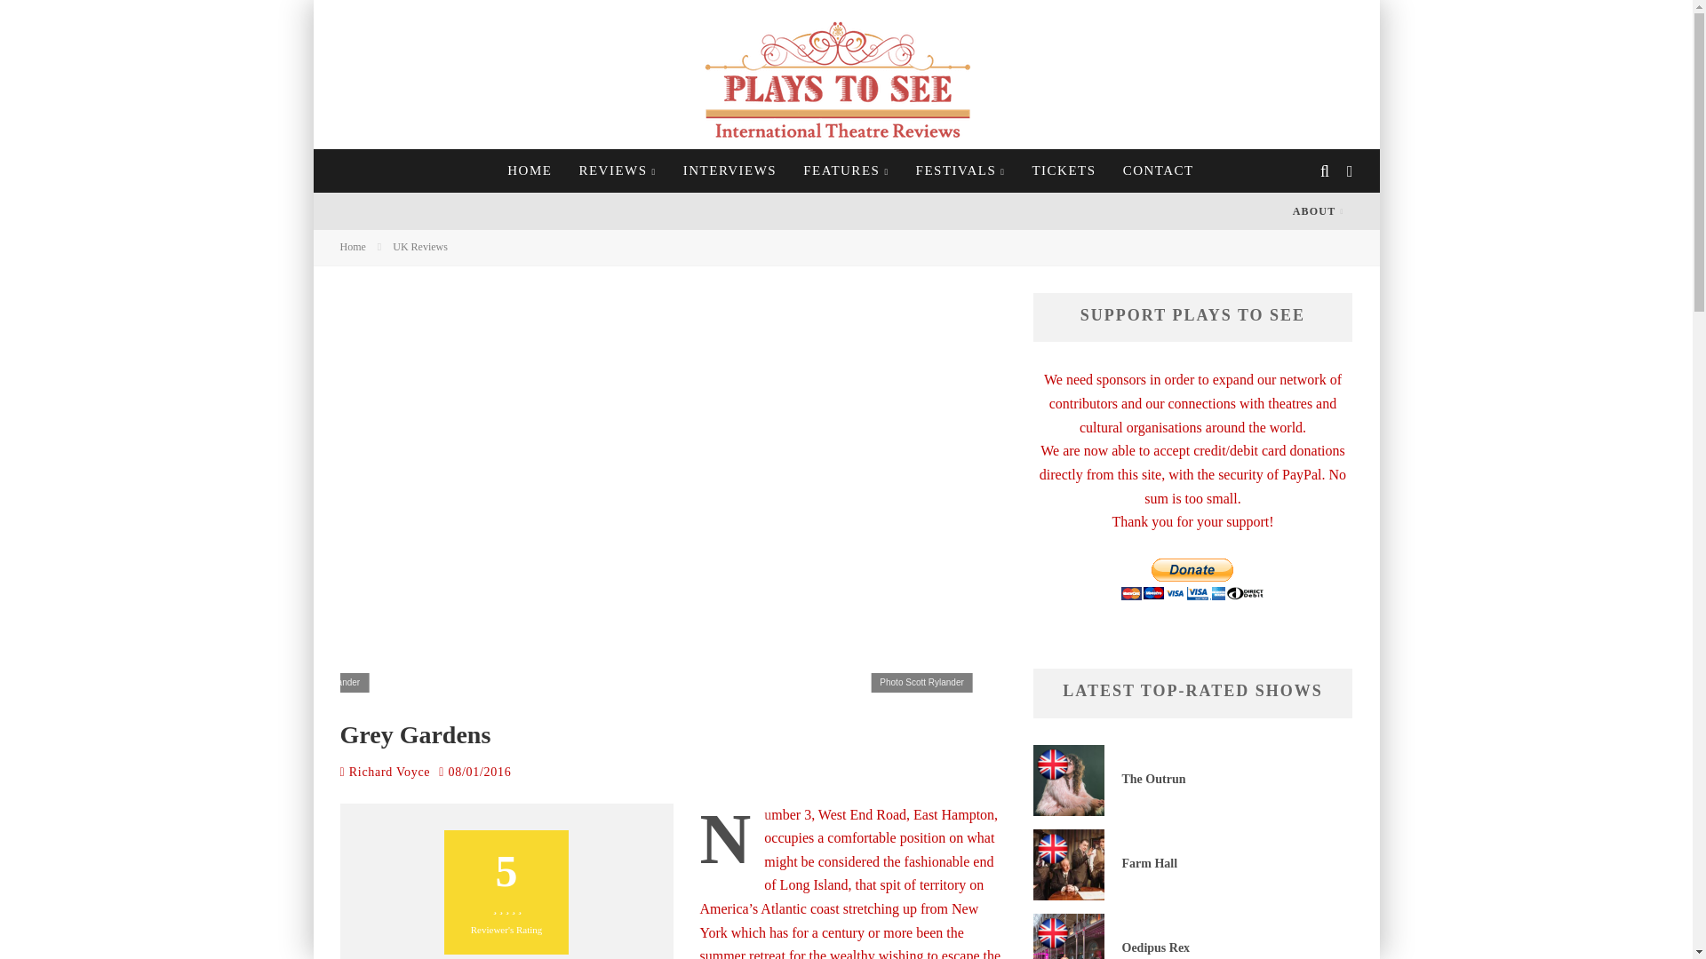 The height and width of the screenshot is (959, 1706). Describe the element at coordinates (1192, 578) in the screenshot. I see `PayPal - The safer, easier way to pay online!` at that location.